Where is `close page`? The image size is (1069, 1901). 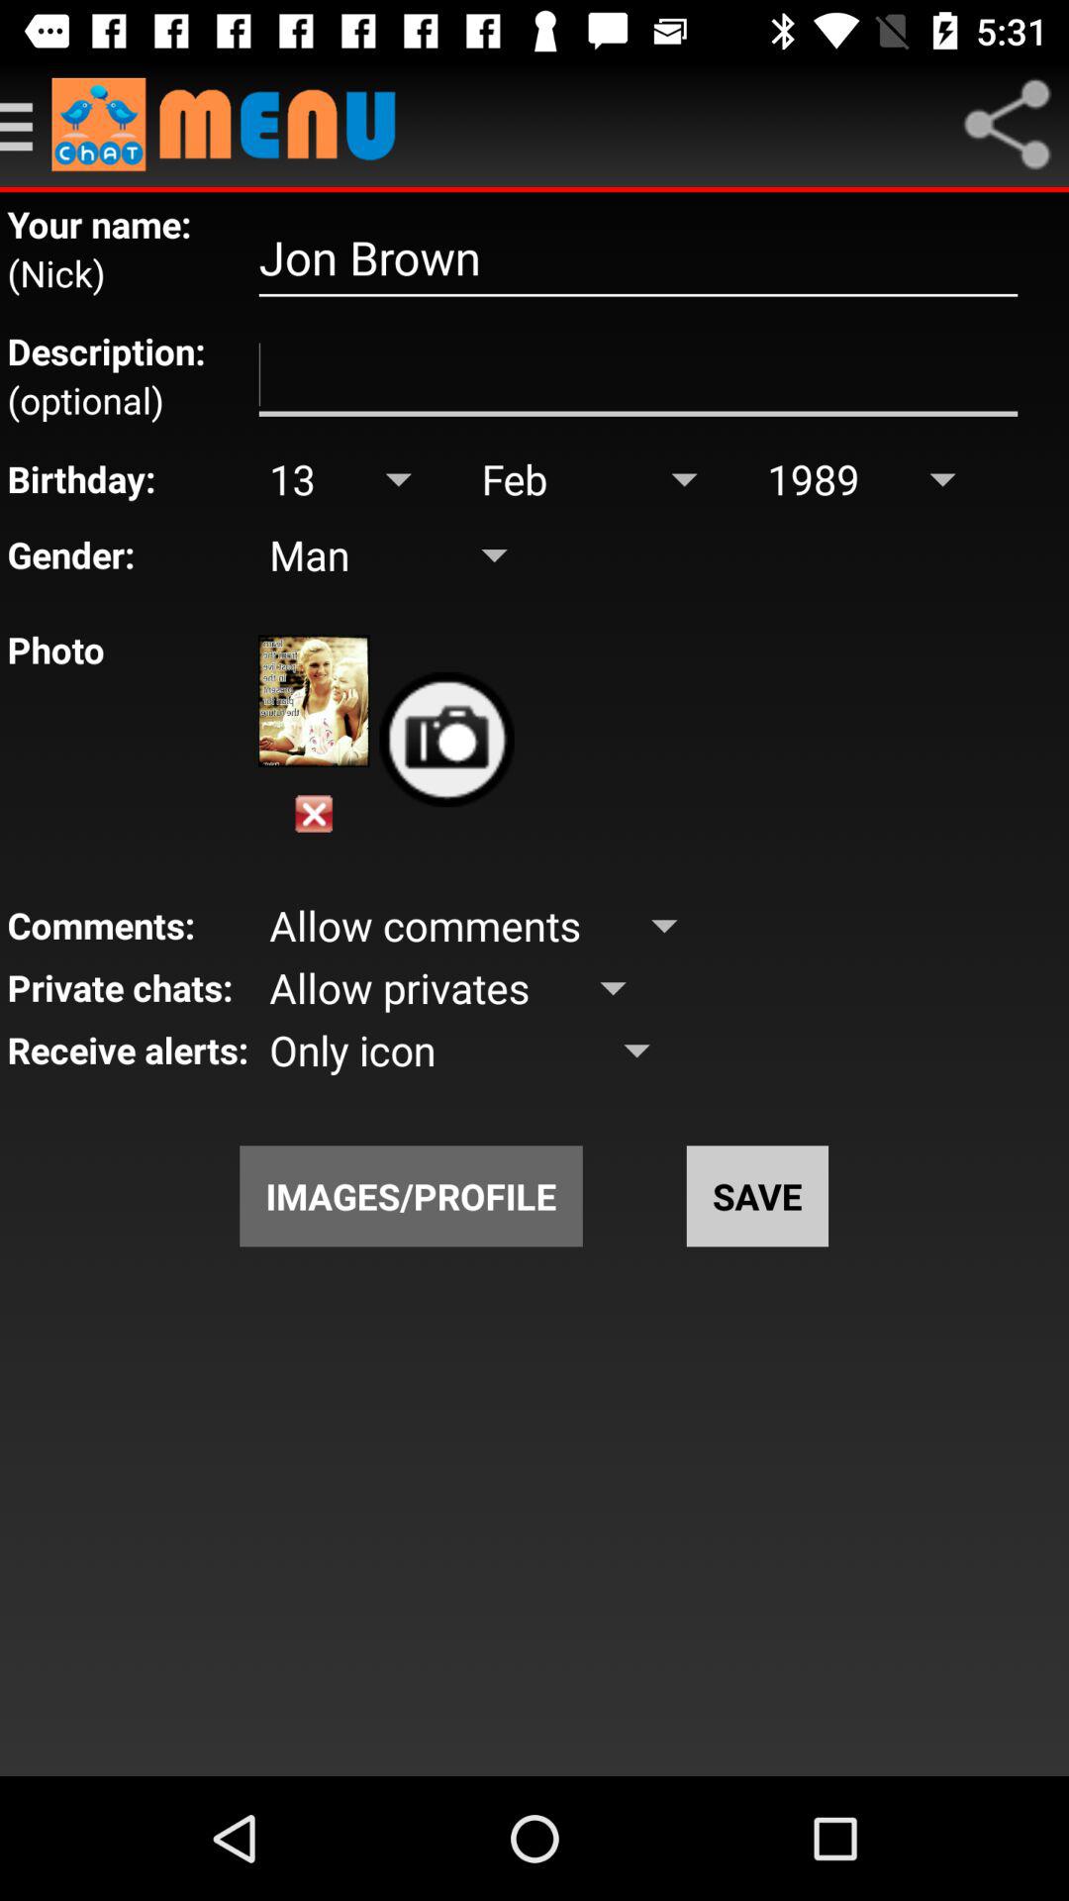 close page is located at coordinates (314, 814).